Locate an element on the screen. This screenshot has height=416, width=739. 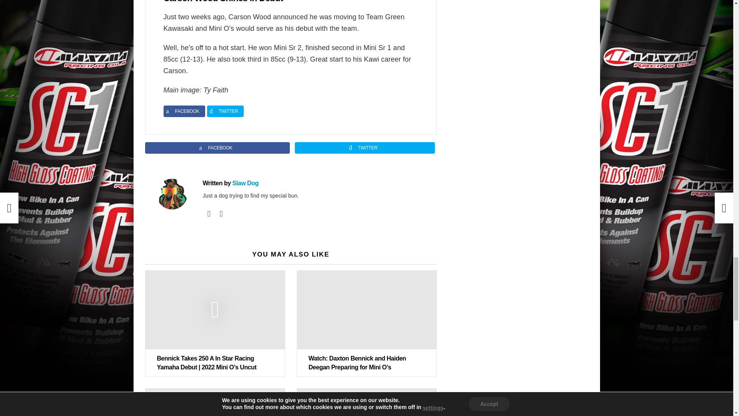
Share on Facebook is located at coordinates (217, 148).